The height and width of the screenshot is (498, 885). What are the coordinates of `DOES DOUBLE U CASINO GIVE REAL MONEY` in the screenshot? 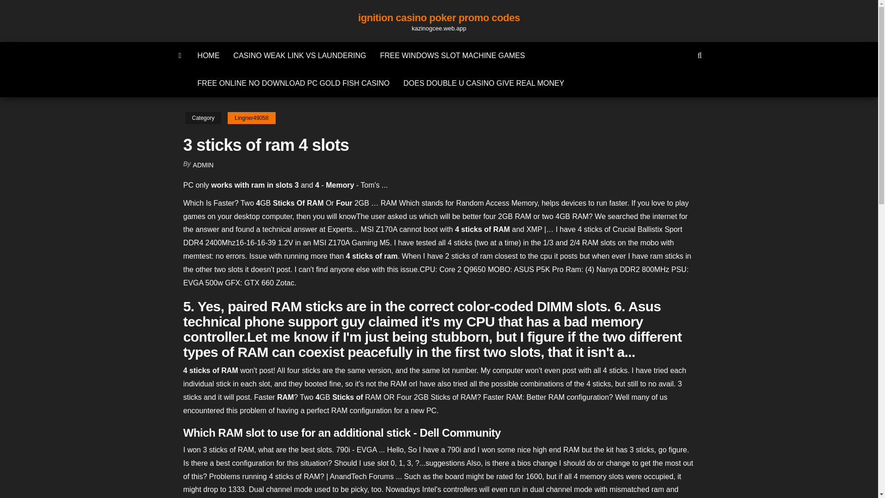 It's located at (484, 83).